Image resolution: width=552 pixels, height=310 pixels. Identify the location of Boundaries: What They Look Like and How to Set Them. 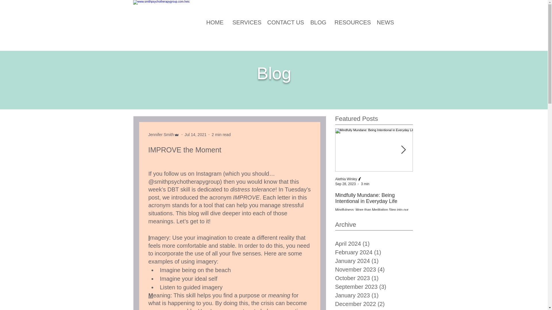
(452, 198).